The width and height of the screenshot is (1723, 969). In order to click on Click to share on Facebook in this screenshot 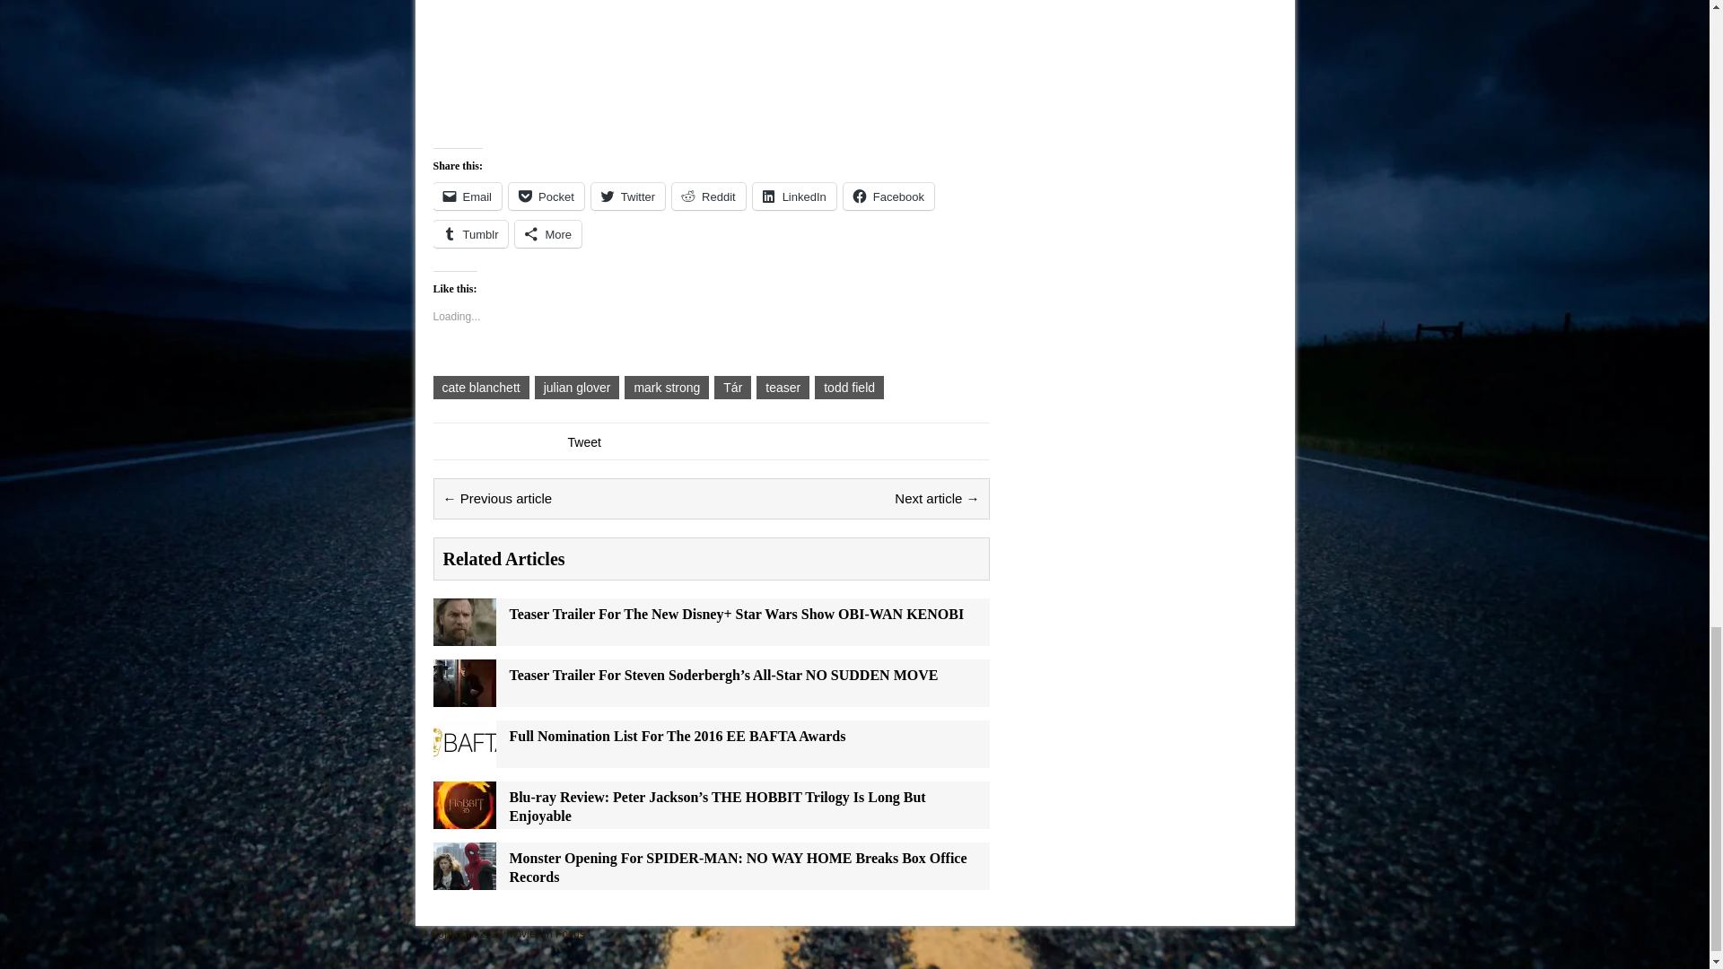, I will do `click(888, 196)`.